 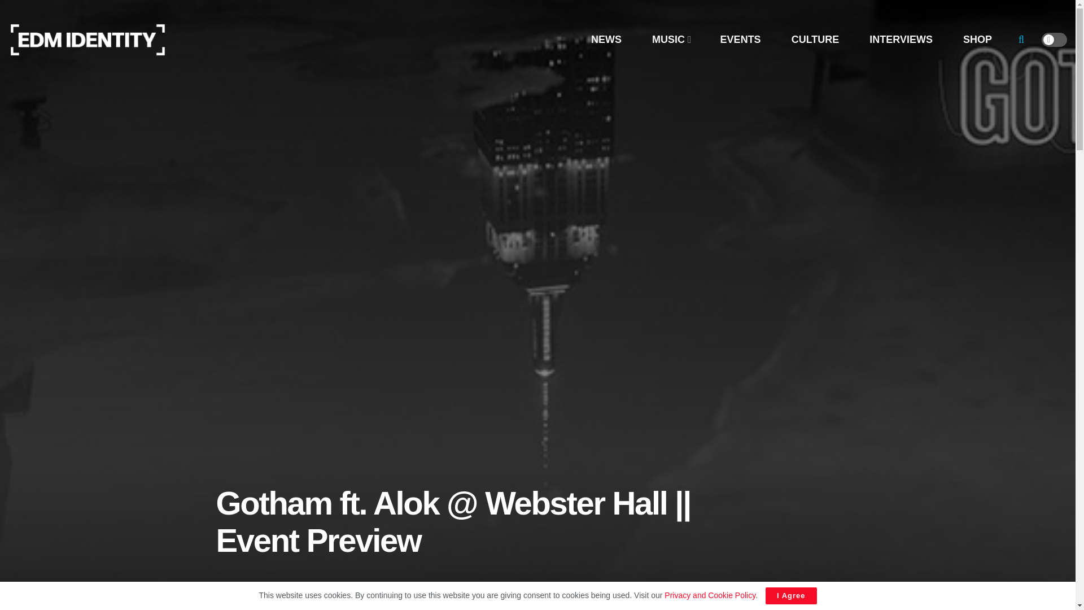 I want to click on MUSIC, so click(x=671, y=40).